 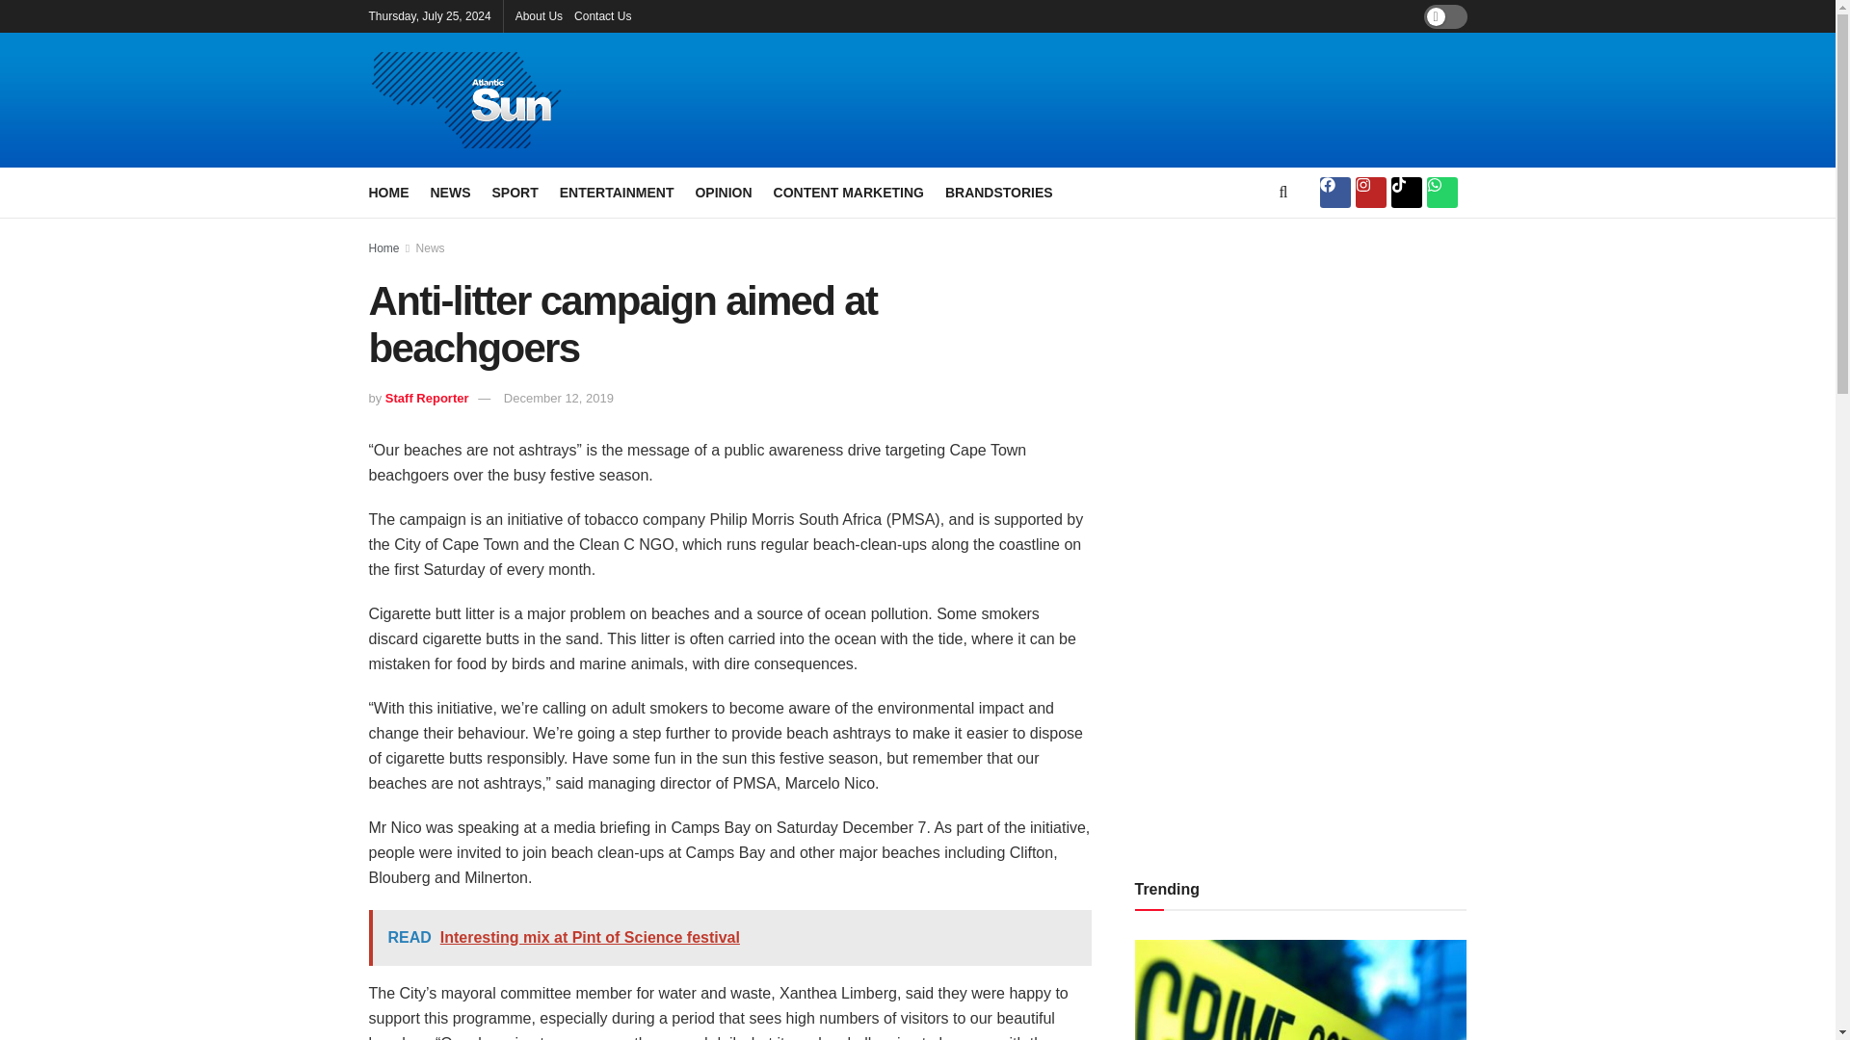 I want to click on Contact Us, so click(x=601, y=15).